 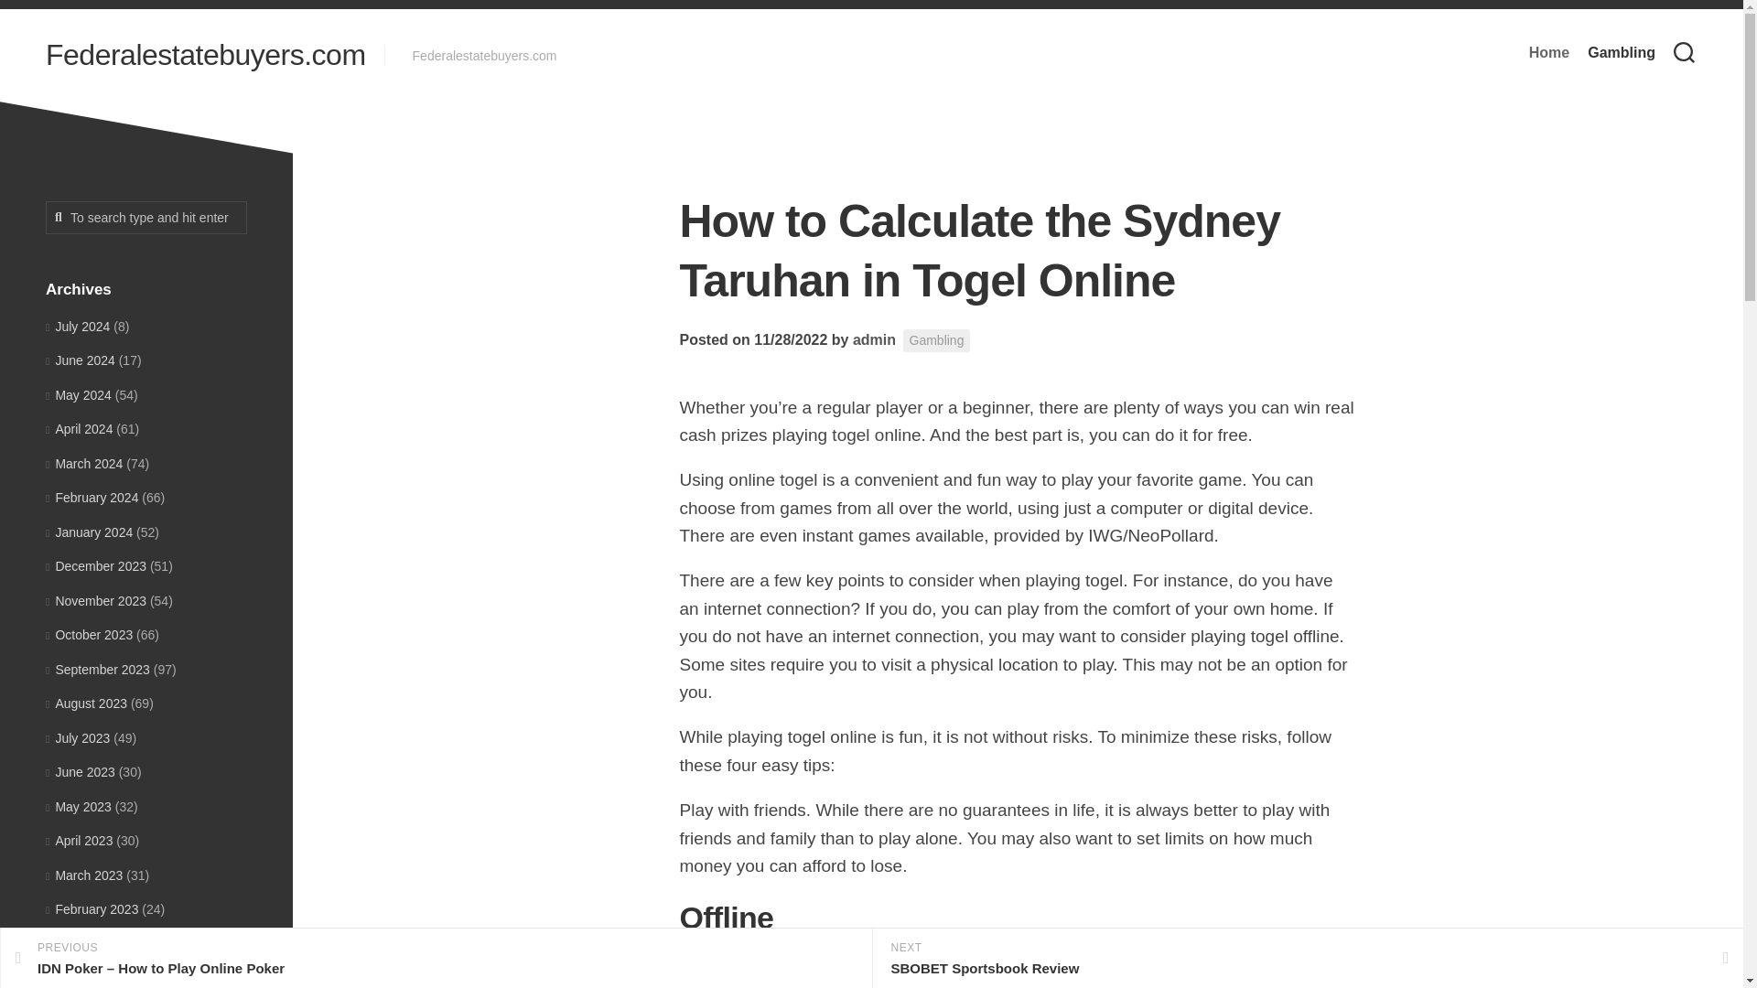 What do you see at coordinates (1622, 53) in the screenshot?
I see `Gambling` at bounding box center [1622, 53].